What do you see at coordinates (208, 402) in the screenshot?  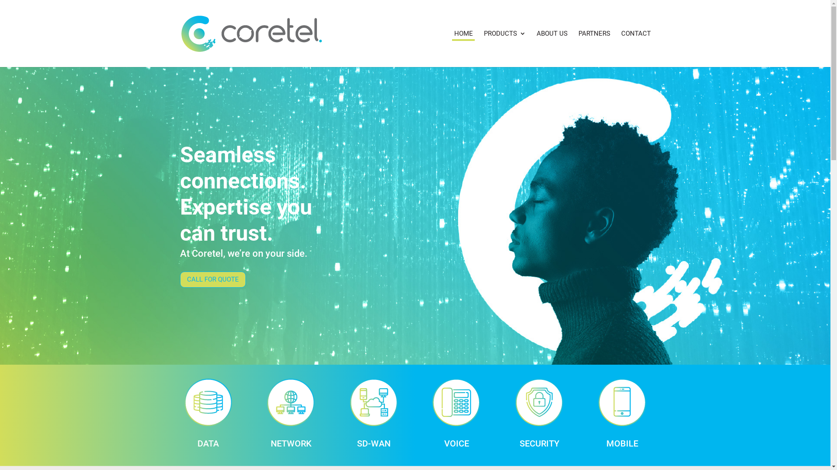 I see `data-icon` at bounding box center [208, 402].